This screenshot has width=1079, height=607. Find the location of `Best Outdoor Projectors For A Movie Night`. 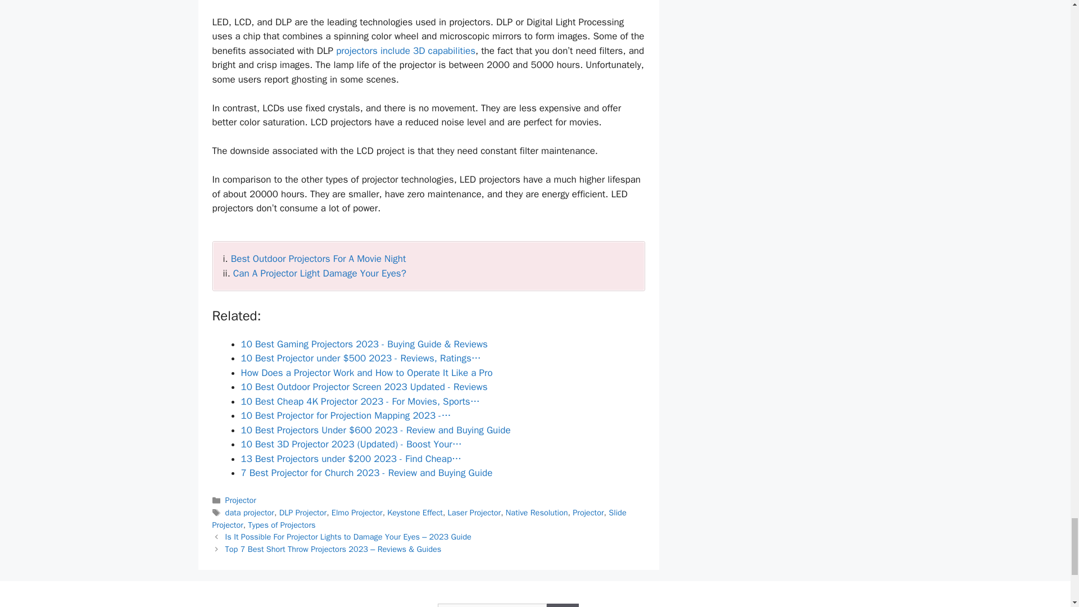

Best Outdoor Projectors For A Movie Night is located at coordinates (318, 259).